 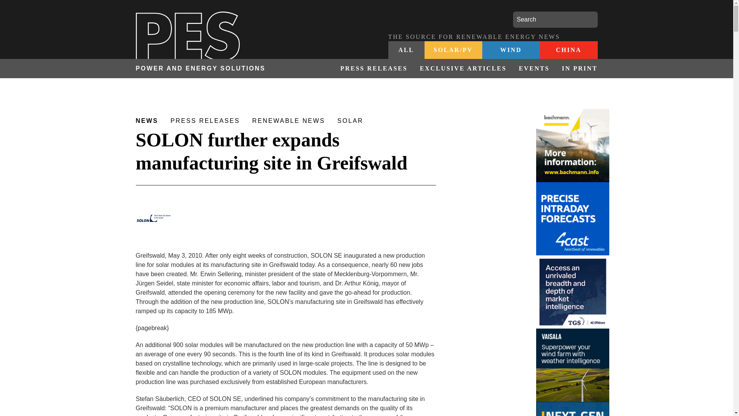 What do you see at coordinates (577, 69) in the screenshot?
I see `IN PRINT` at bounding box center [577, 69].